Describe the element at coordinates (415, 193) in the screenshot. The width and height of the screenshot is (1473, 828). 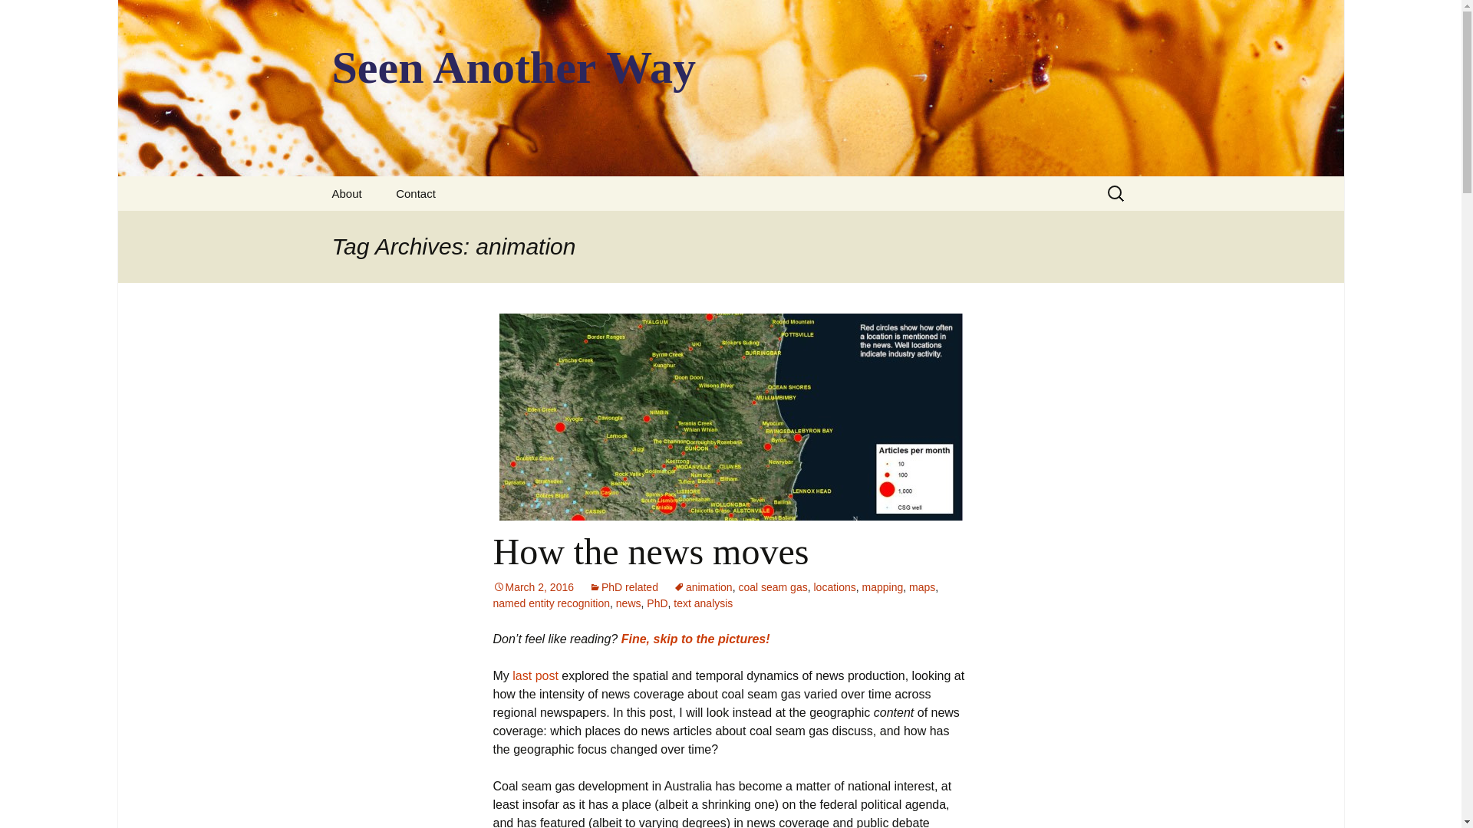
I see `Contact` at that location.